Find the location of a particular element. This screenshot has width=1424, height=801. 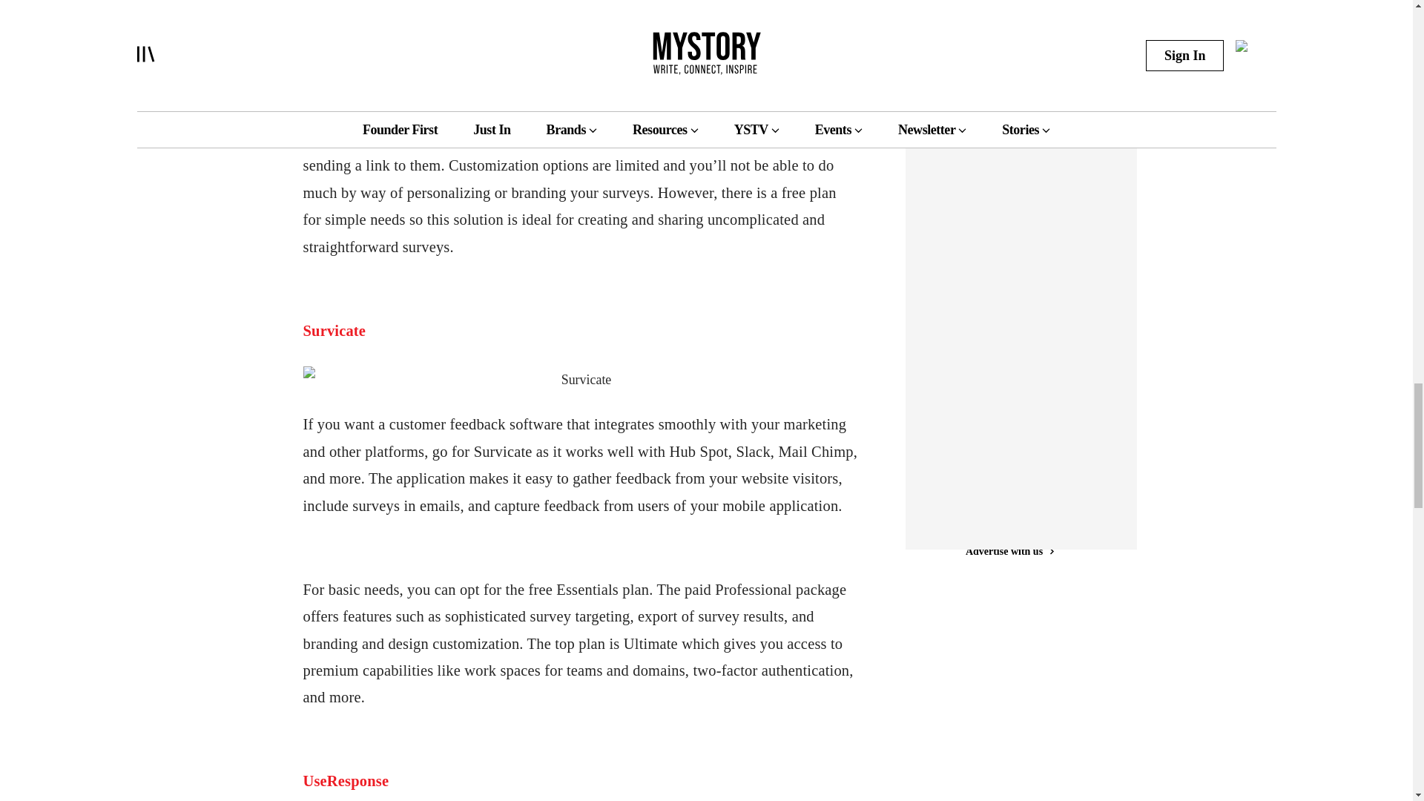

customer happiness app is located at coordinates (570, 4).